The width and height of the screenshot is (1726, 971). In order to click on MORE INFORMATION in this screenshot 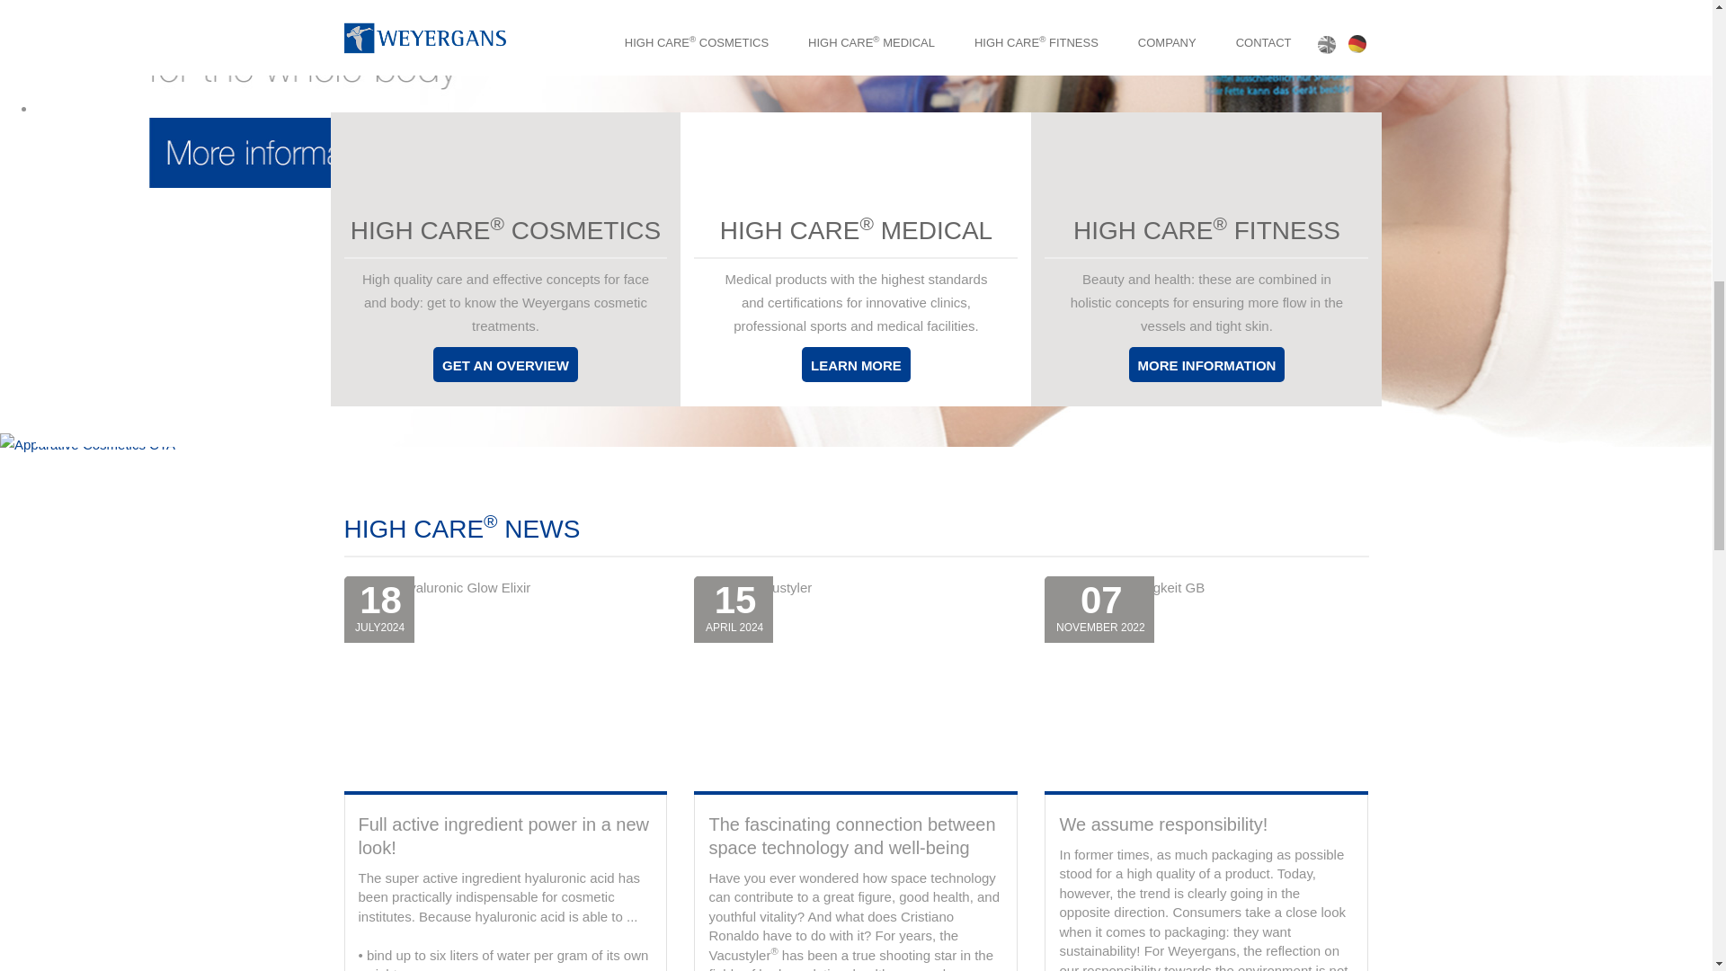, I will do `click(1206, 364)`.